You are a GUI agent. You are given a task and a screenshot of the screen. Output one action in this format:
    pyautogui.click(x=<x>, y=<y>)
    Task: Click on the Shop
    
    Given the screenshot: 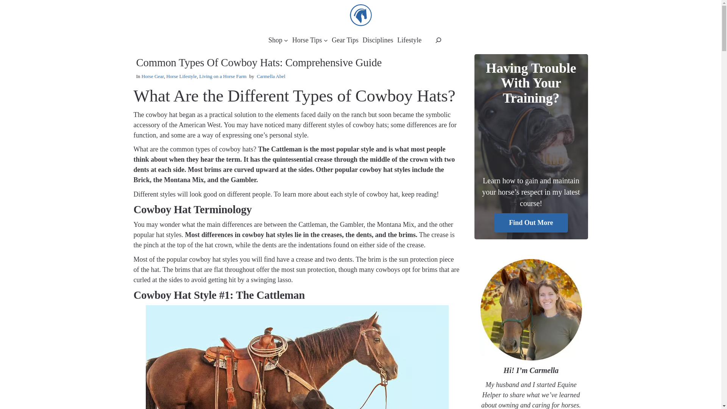 What is the action you would take?
    pyautogui.click(x=275, y=39)
    